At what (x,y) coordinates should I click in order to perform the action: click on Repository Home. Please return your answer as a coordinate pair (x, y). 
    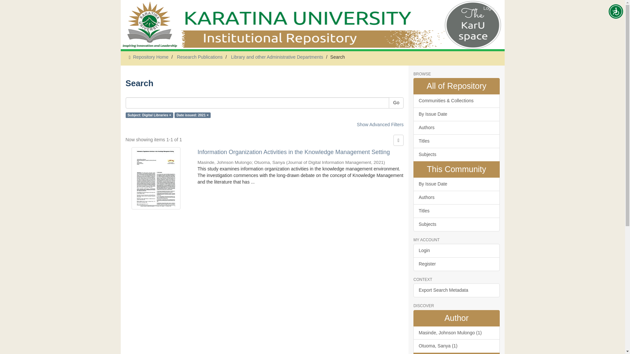
    Looking at the image, I should click on (150, 57).